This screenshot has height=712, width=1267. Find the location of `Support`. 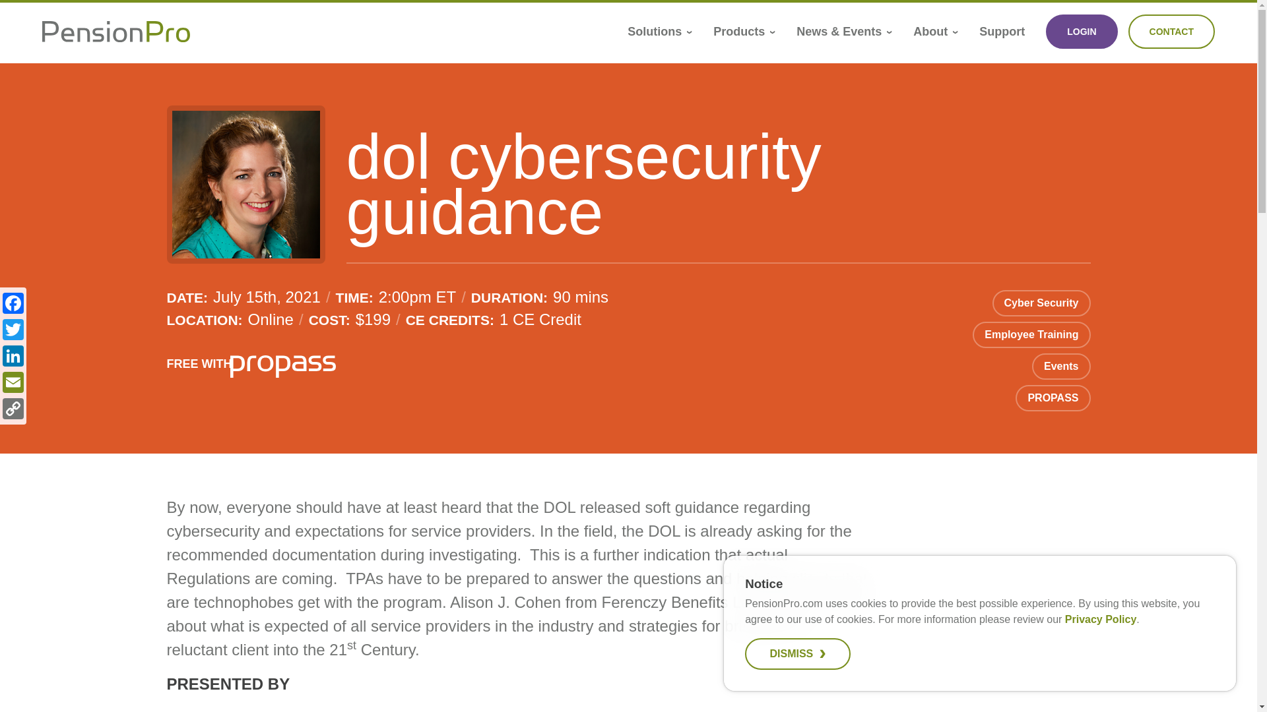

Support is located at coordinates (1002, 32).